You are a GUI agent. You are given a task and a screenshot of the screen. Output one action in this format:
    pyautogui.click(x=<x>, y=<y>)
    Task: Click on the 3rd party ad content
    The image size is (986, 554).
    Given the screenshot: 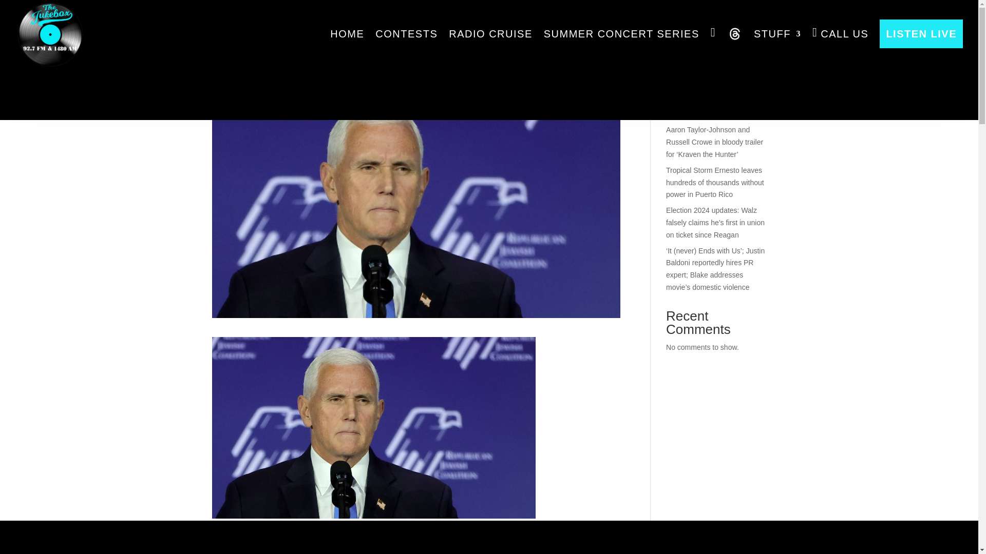 What is the action you would take?
    pyautogui.click(x=488, y=69)
    